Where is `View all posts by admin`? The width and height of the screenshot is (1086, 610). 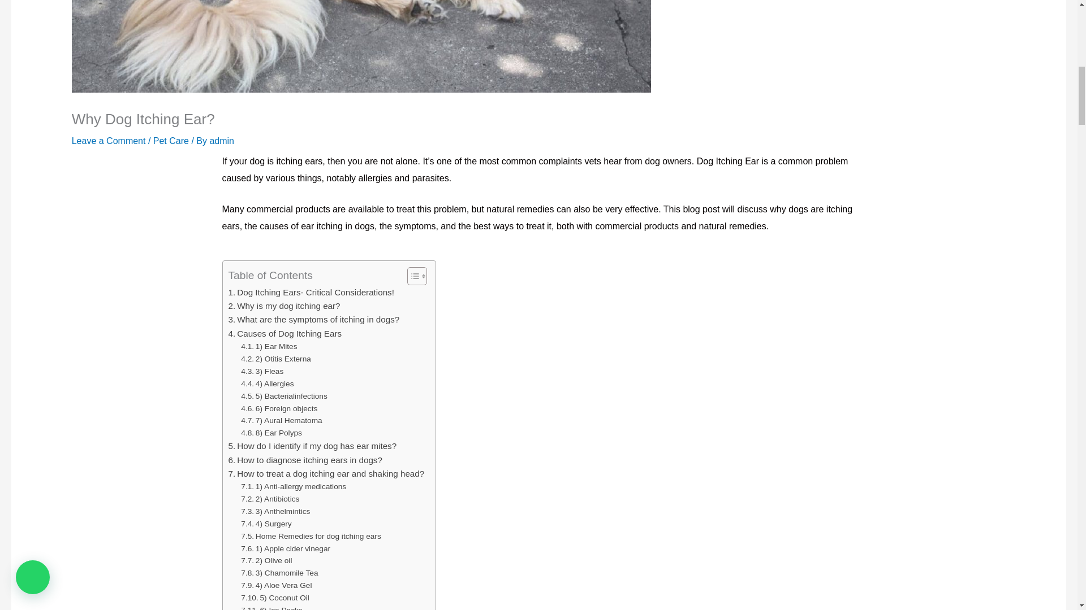
View all posts by admin is located at coordinates (222, 141).